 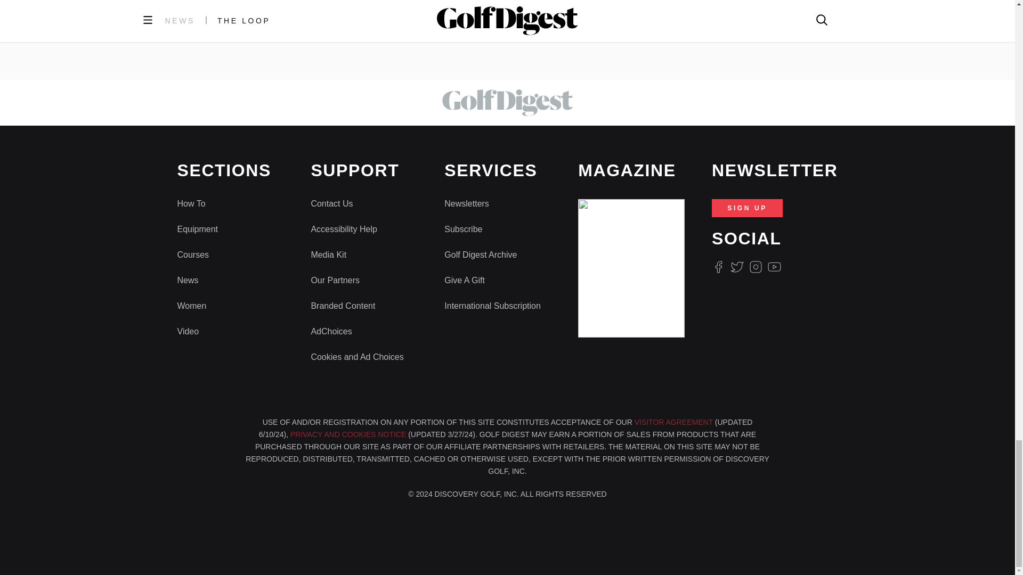 What do you see at coordinates (756, 267) in the screenshot?
I see `Instagram Logo` at bounding box center [756, 267].